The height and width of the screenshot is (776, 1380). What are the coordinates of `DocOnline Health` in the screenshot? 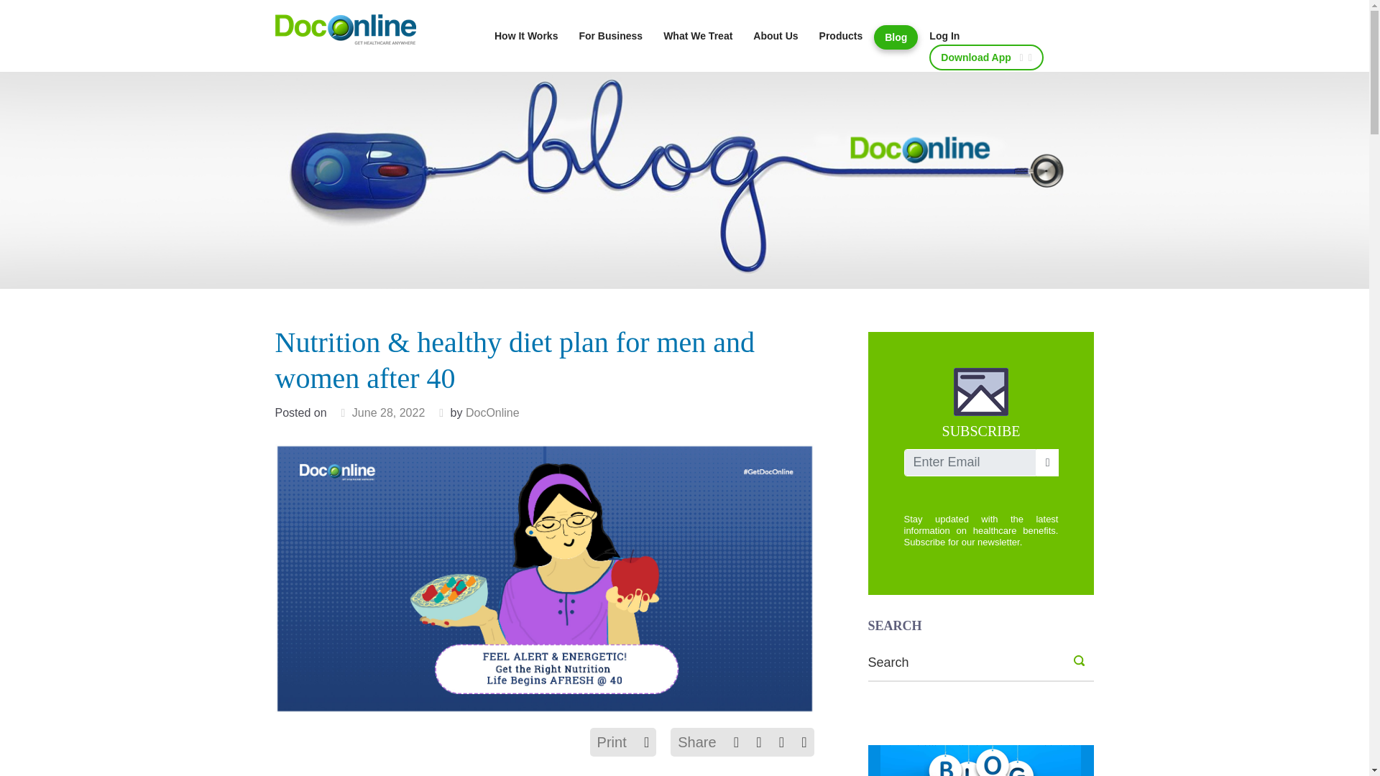 It's located at (345, 29).